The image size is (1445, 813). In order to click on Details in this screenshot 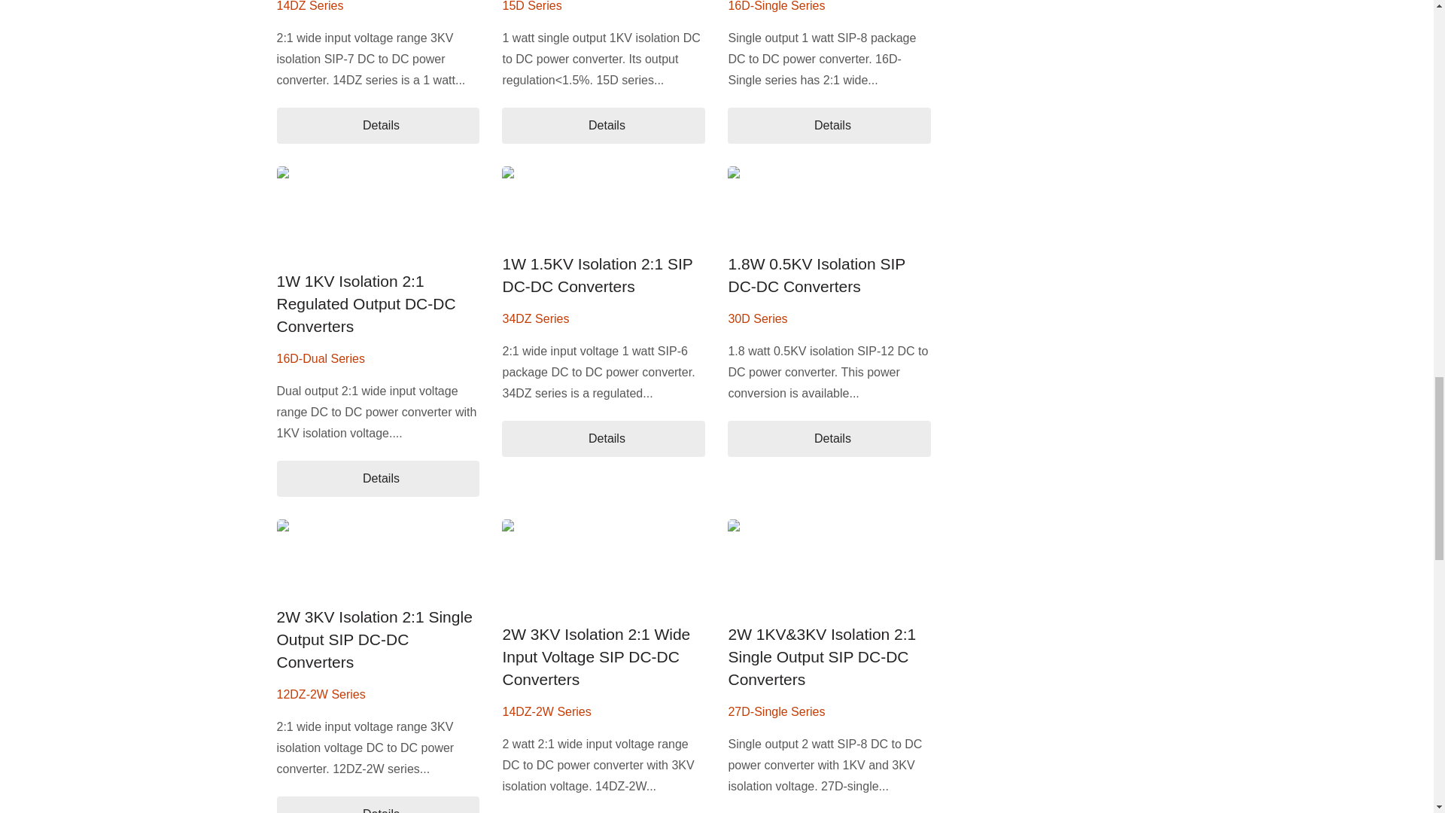, I will do `click(829, 438)`.